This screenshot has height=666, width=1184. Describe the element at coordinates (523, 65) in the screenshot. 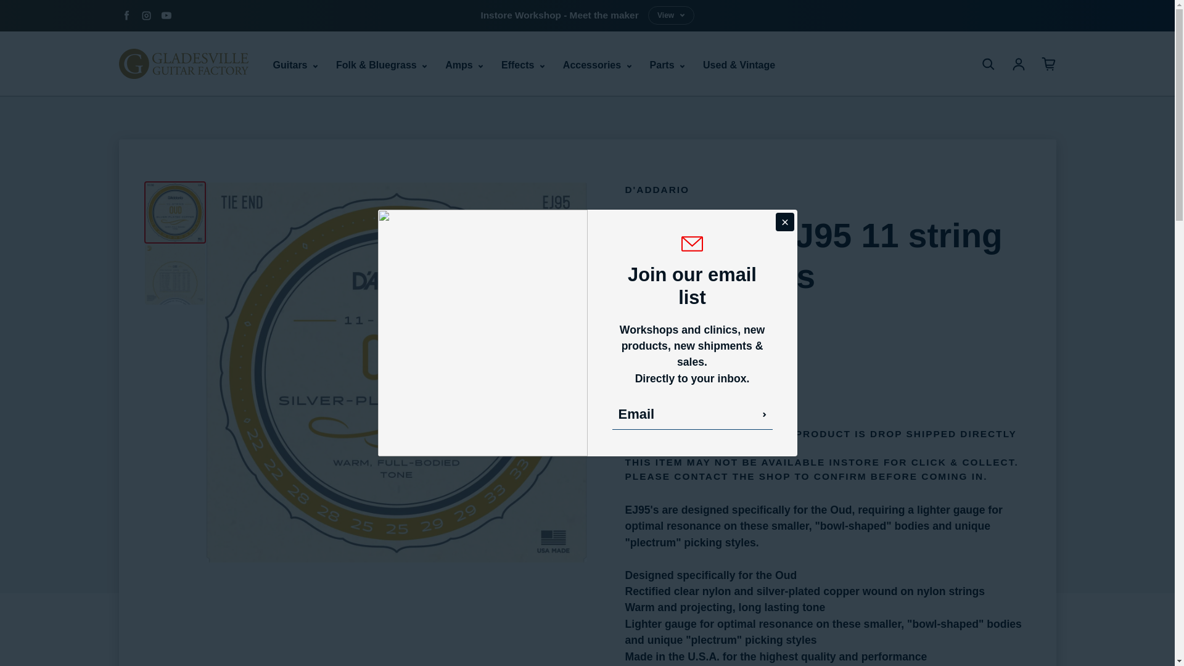

I see `Effects` at that location.